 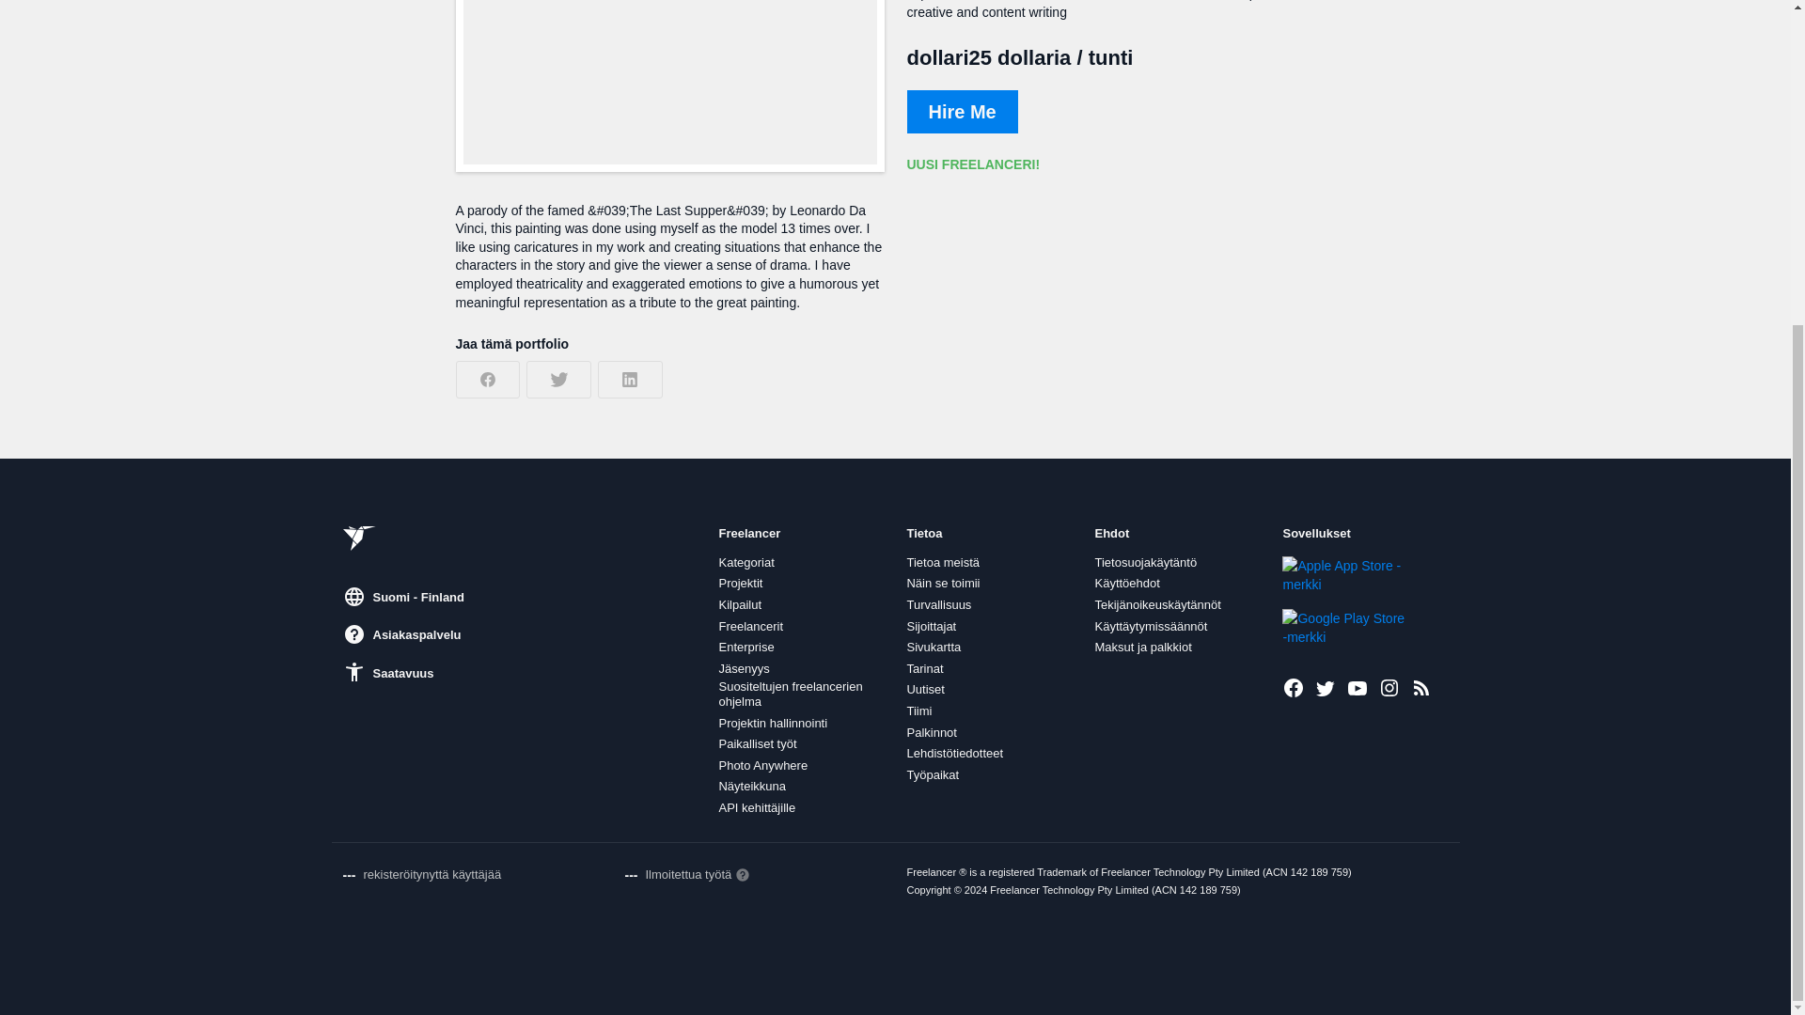 What do you see at coordinates (402, 586) in the screenshot?
I see `Suomi - Finland` at bounding box center [402, 586].